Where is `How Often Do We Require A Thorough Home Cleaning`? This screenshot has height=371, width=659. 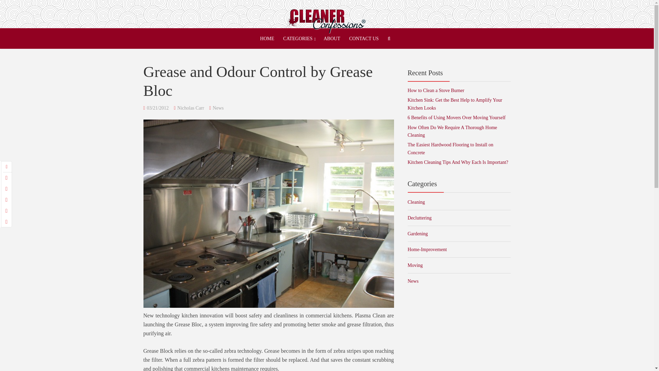 How Often Do We Require A Thorough Home Cleaning is located at coordinates (452, 131).